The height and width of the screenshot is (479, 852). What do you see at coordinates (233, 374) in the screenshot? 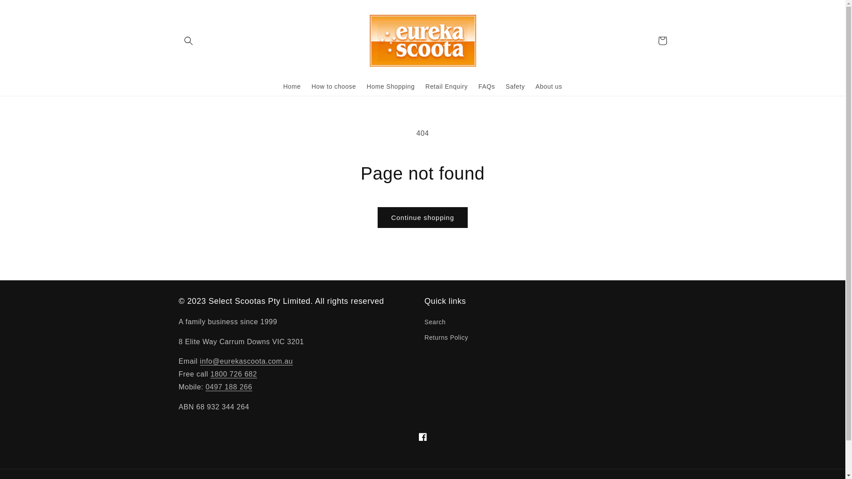
I see `1800 726 682` at bounding box center [233, 374].